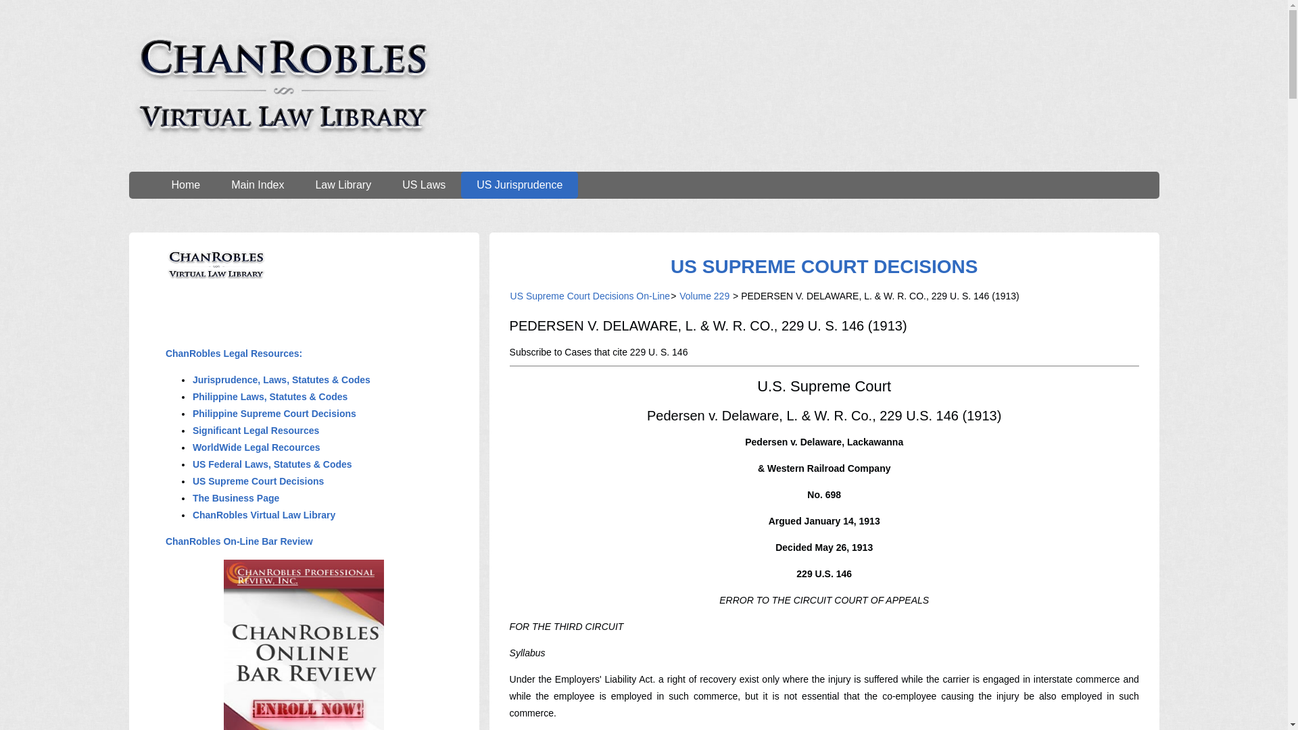 The width and height of the screenshot is (1298, 730). Describe the element at coordinates (423, 185) in the screenshot. I see `US Laws` at that location.